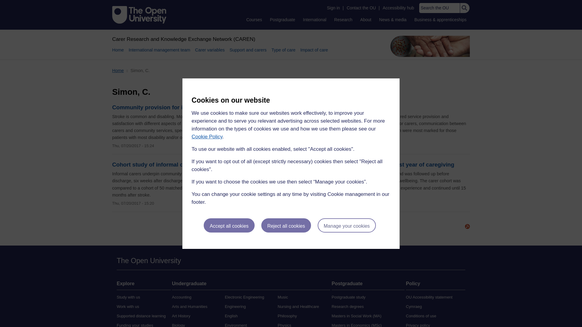 The image size is (582, 327). I want to click on Search, so click(464, 8).